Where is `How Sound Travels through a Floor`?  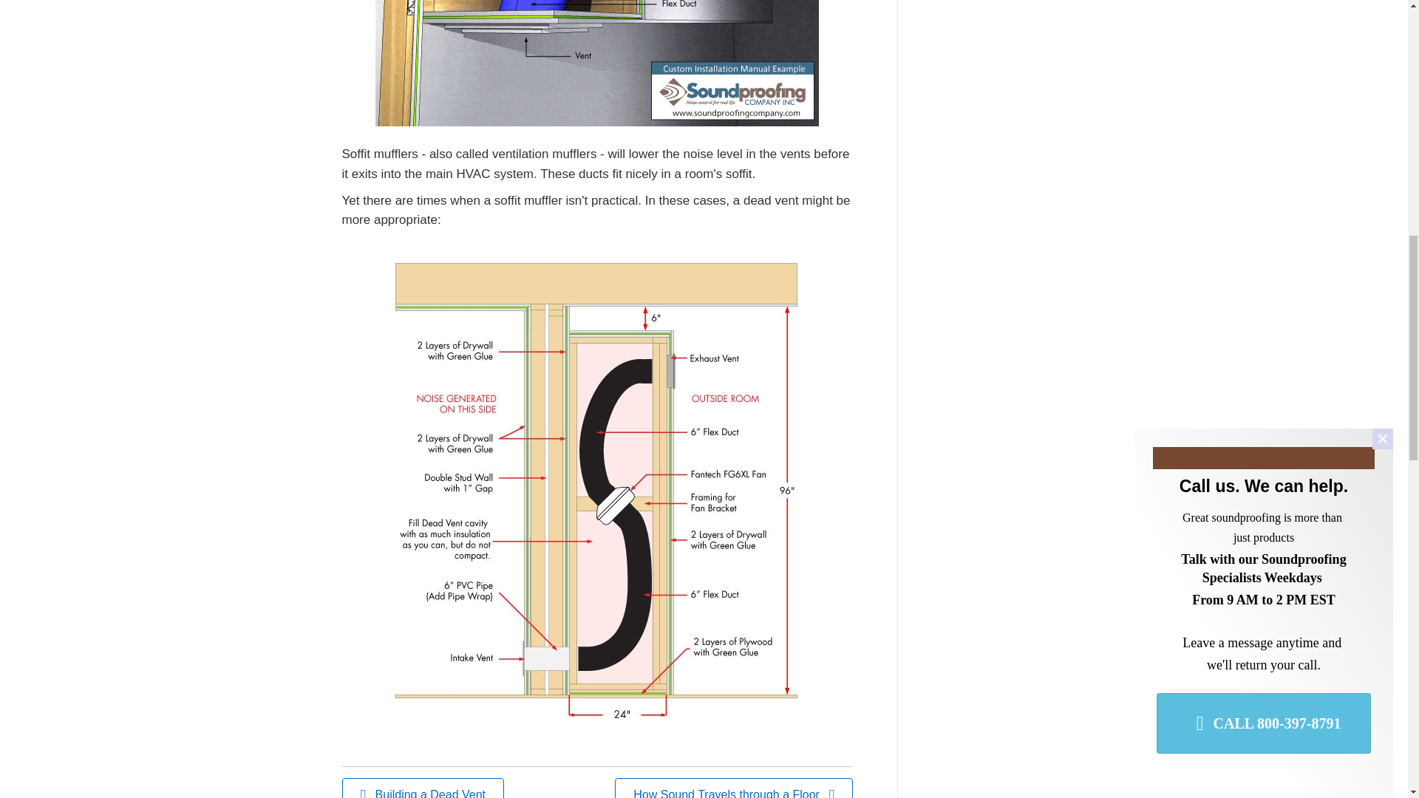 How Sound Travels through a Floor is located at coordinates (733, 788).